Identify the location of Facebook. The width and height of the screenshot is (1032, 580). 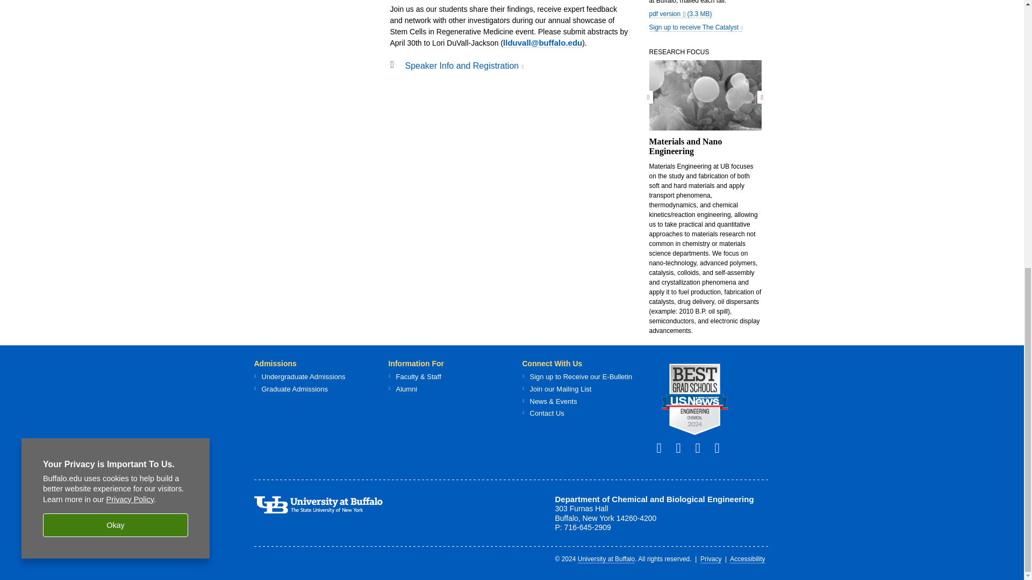
(663, 447).